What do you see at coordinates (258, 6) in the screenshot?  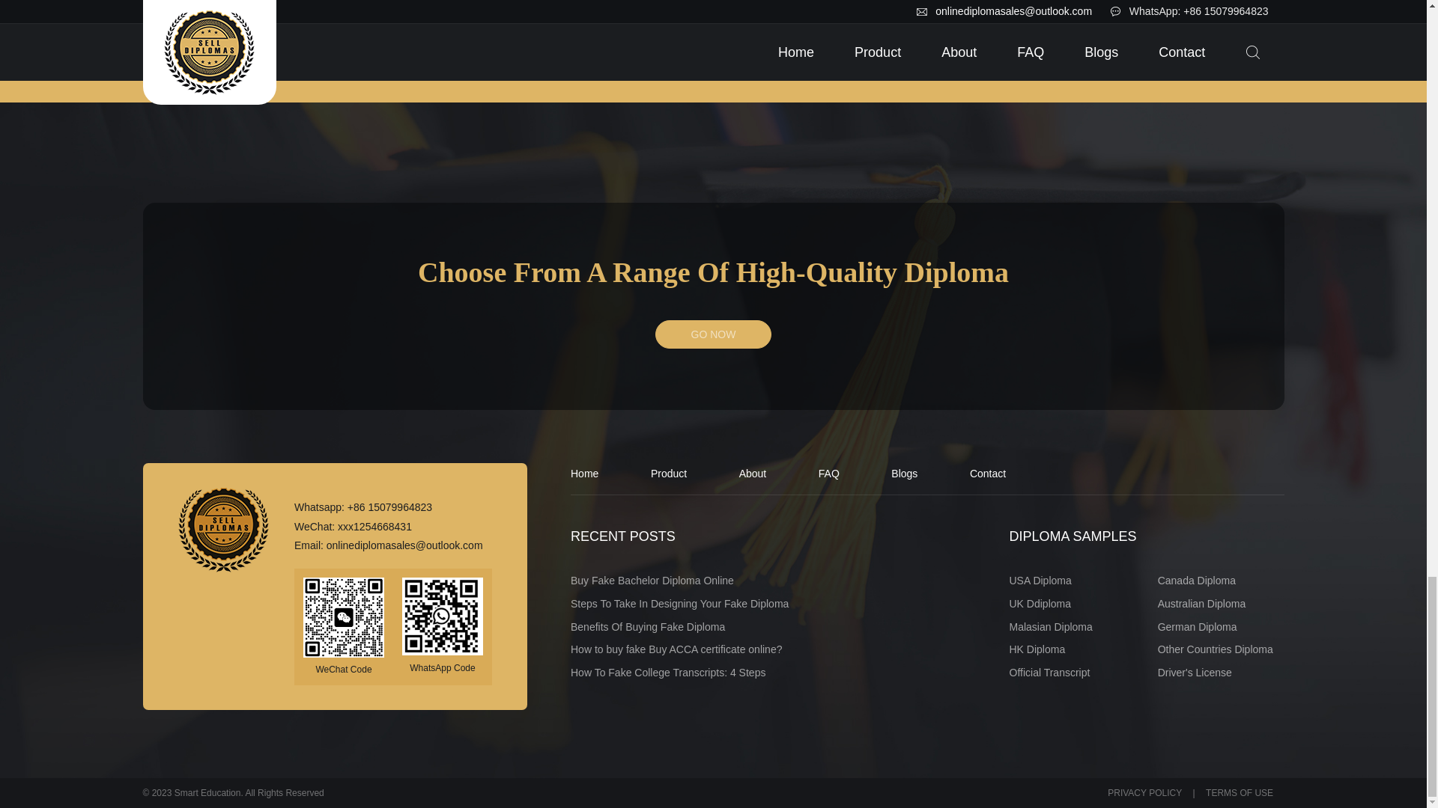 I see `How to buy Liberty University degree?` at bounding box center [258, 6].